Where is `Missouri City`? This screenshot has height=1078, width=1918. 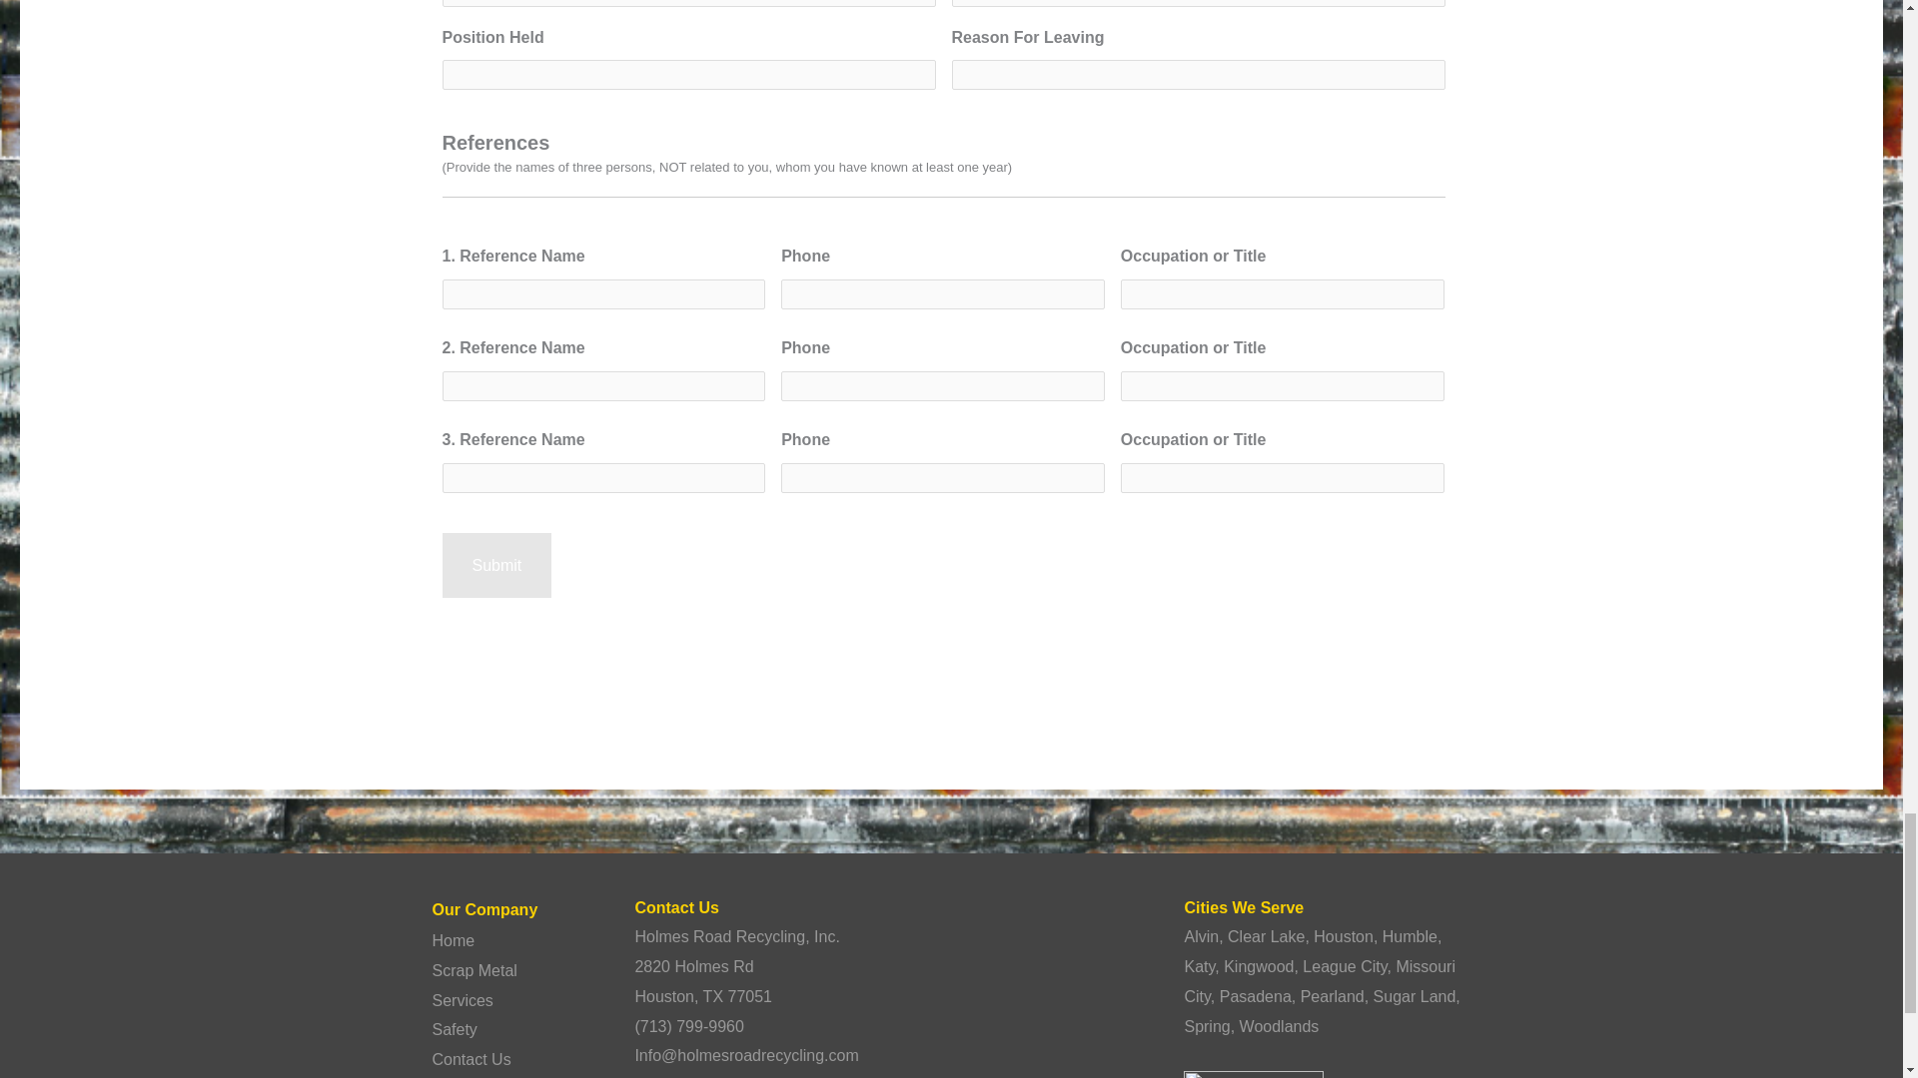
Missouri City is located at coordinates (1319, 981).